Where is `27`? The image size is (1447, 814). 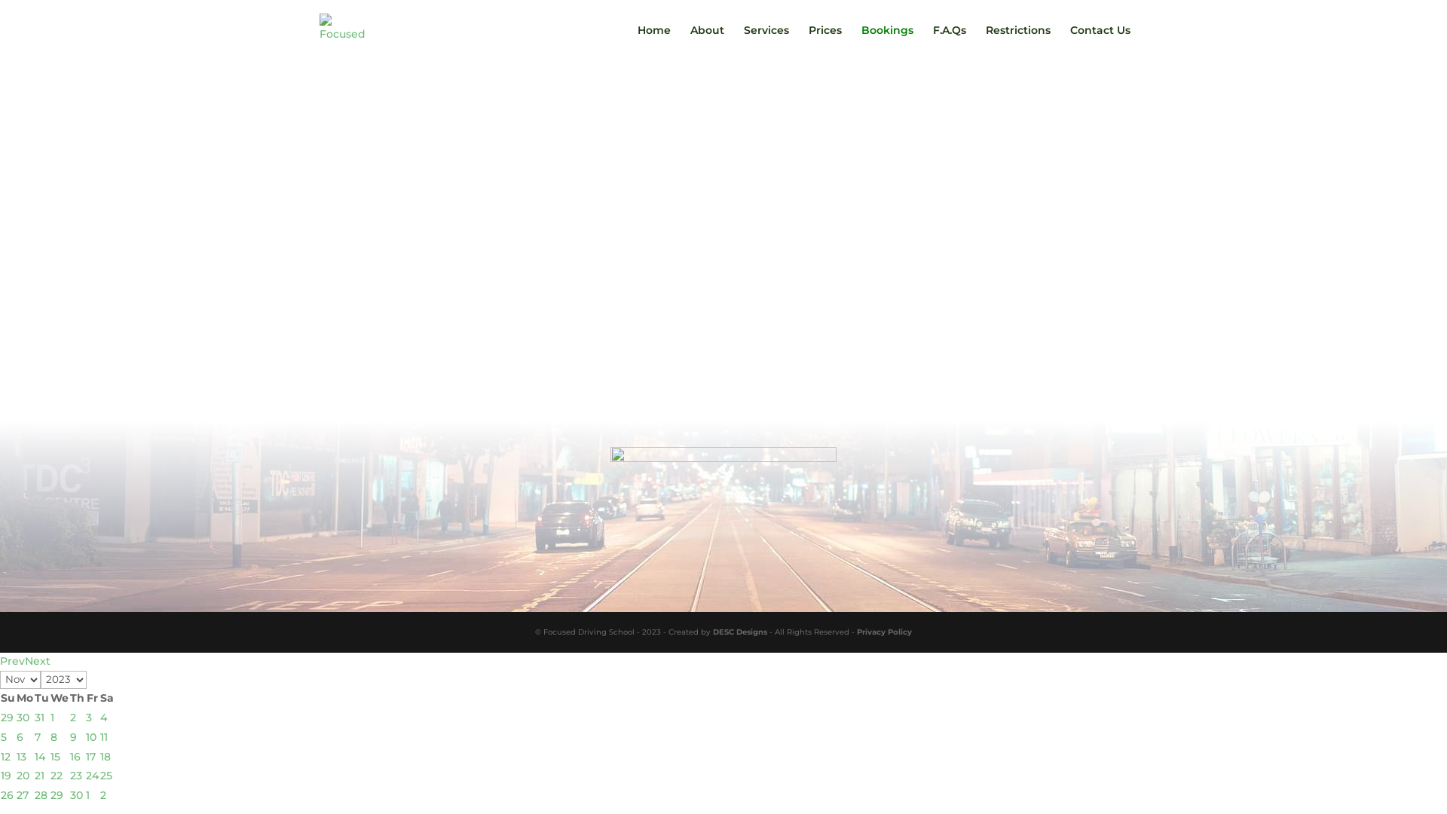 27 is located at coordinates (23, 795).